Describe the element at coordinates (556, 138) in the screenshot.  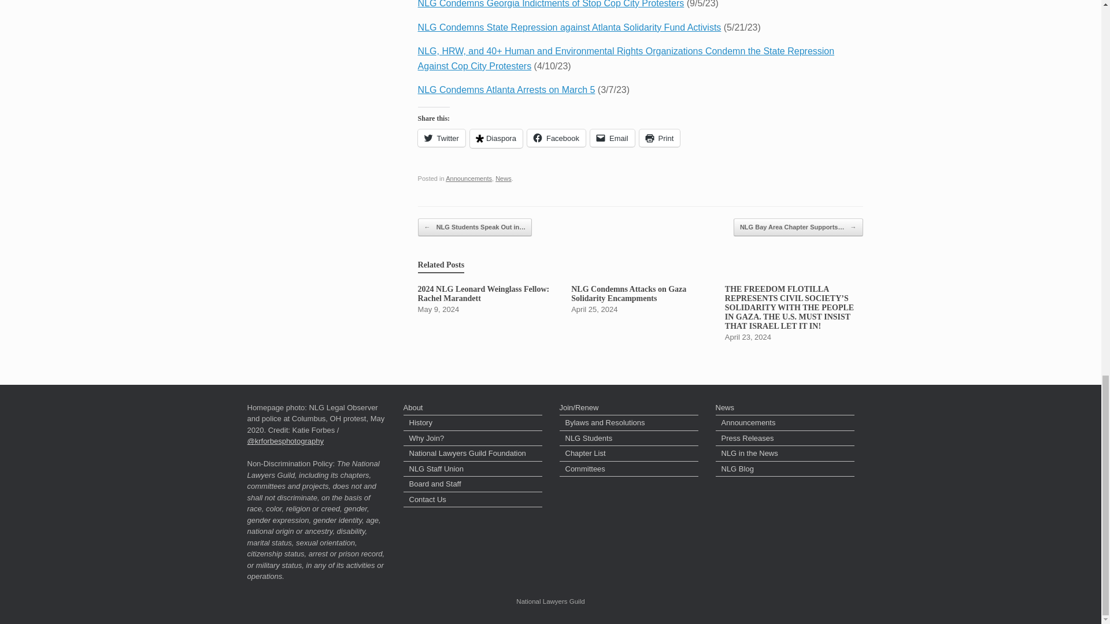
I see `Click to share on Facebook` at that location.